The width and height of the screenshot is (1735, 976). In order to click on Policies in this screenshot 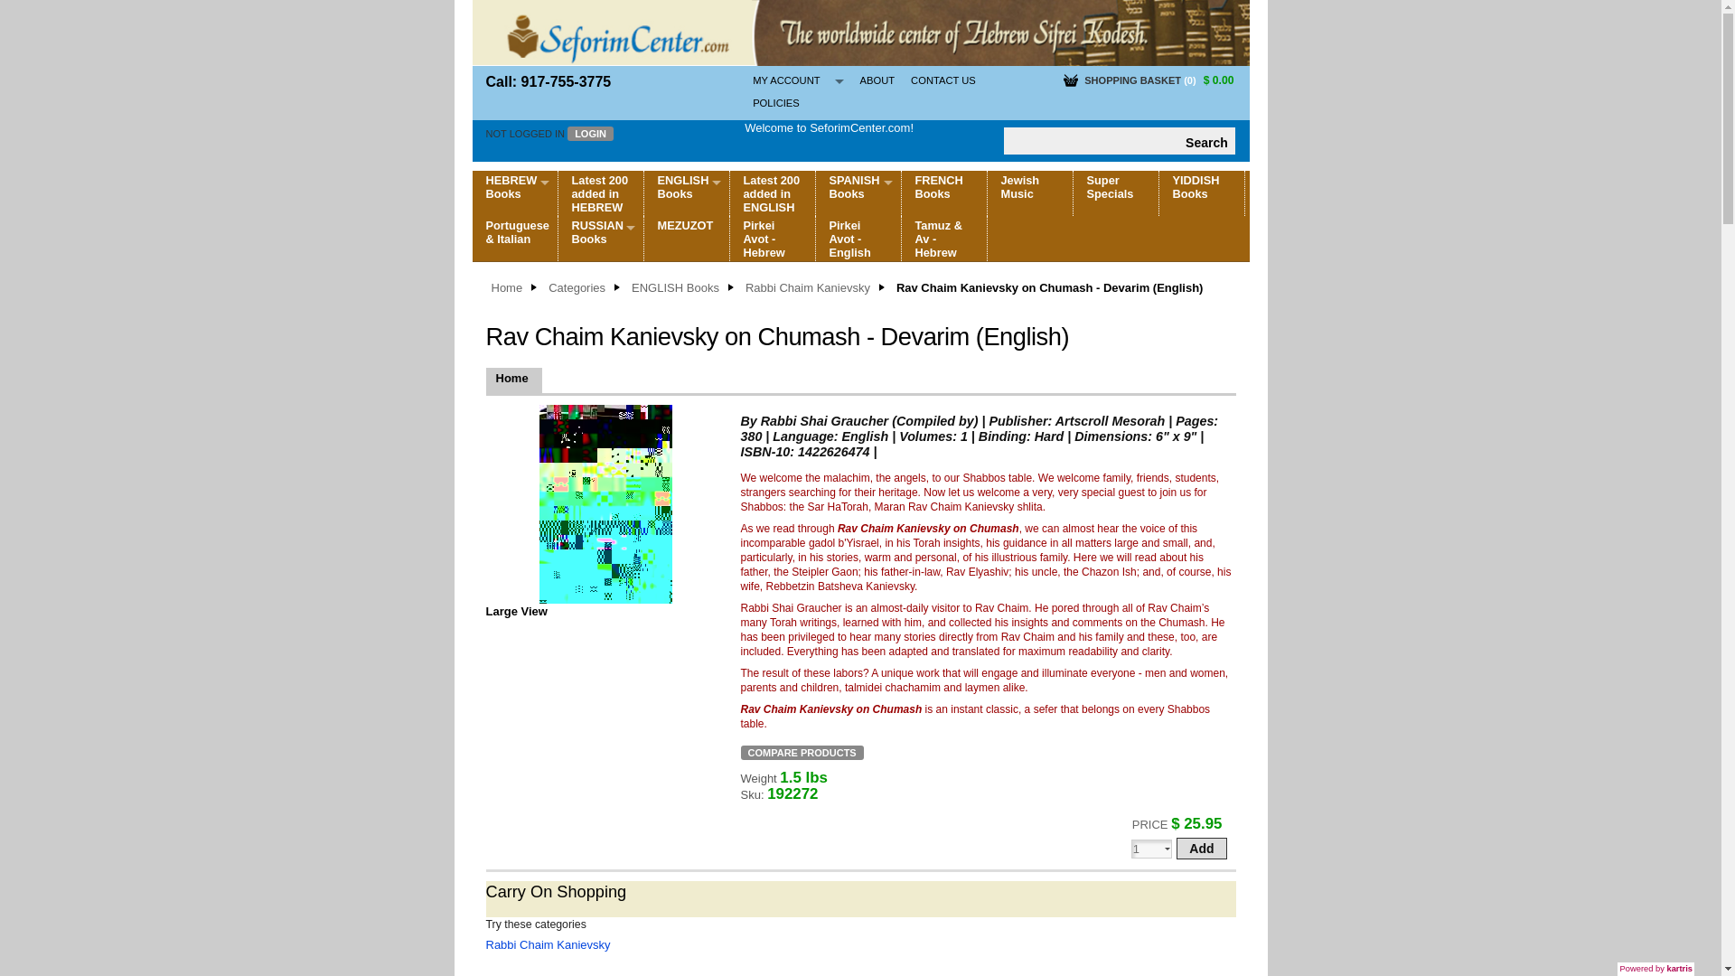, I will do `click(775, 103)`.